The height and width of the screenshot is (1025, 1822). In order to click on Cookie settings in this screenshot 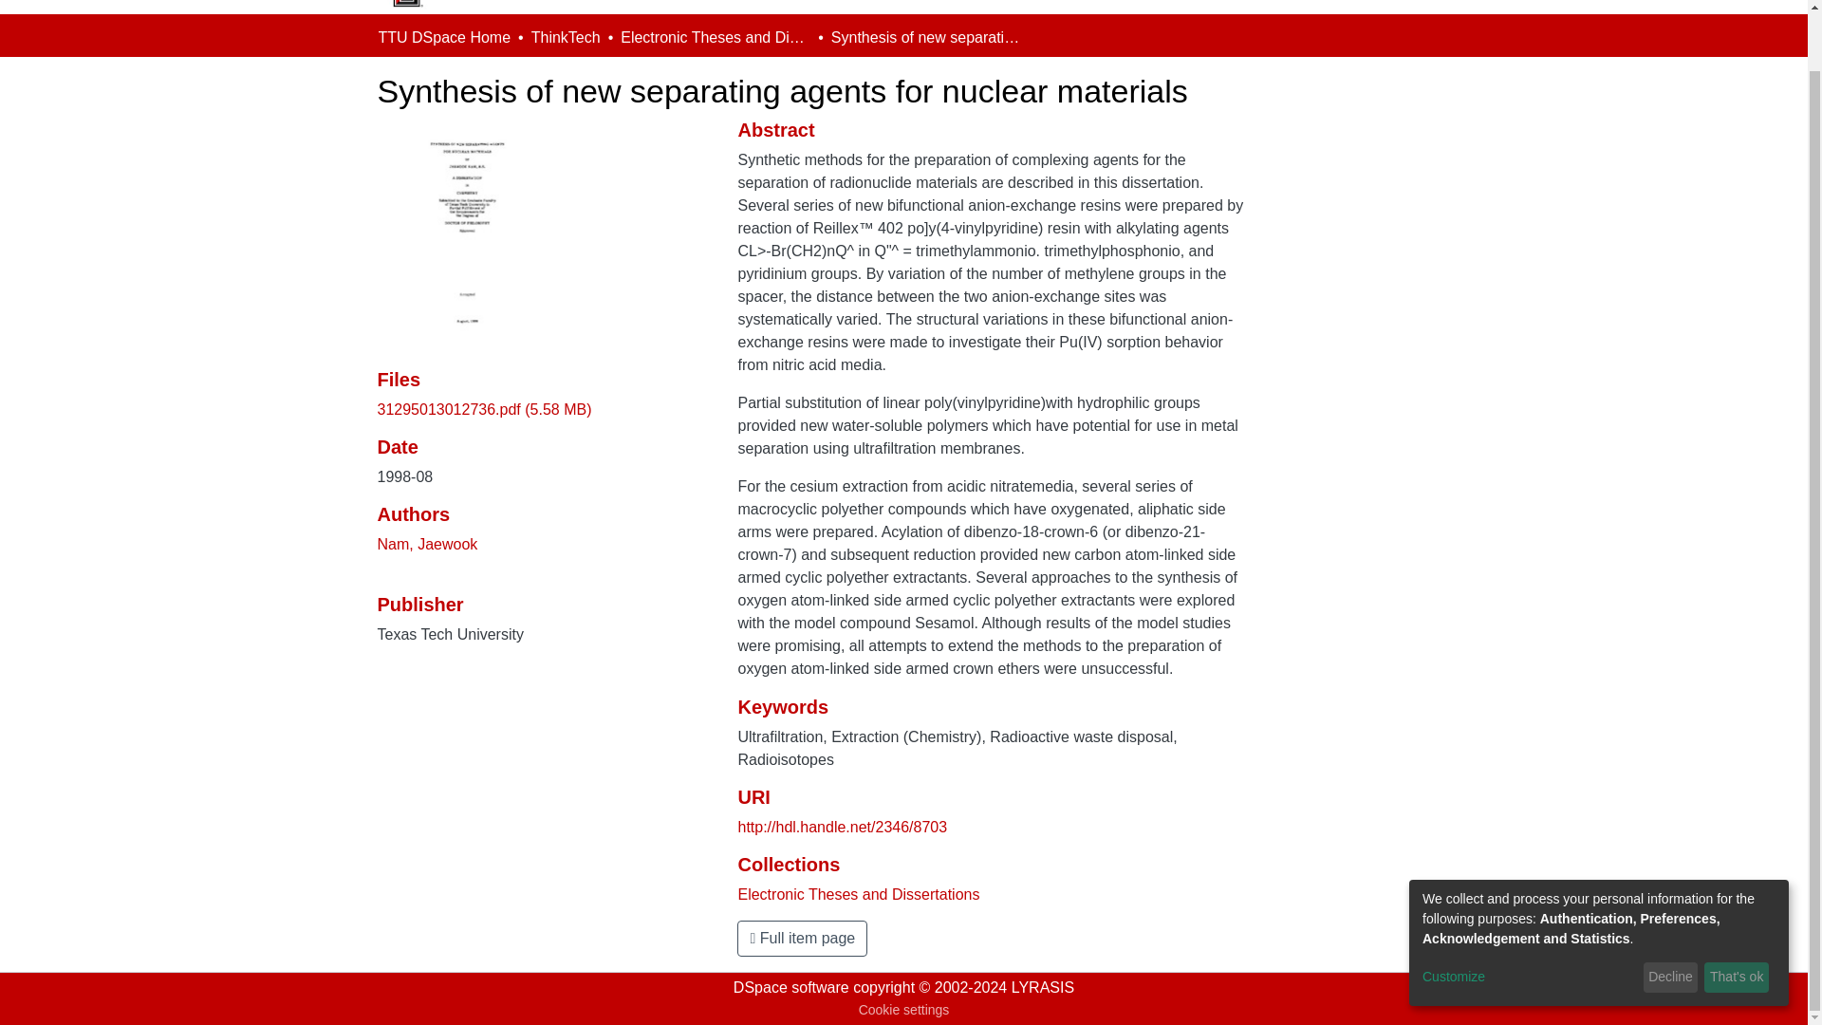, I will do `click(903, 1010)`.